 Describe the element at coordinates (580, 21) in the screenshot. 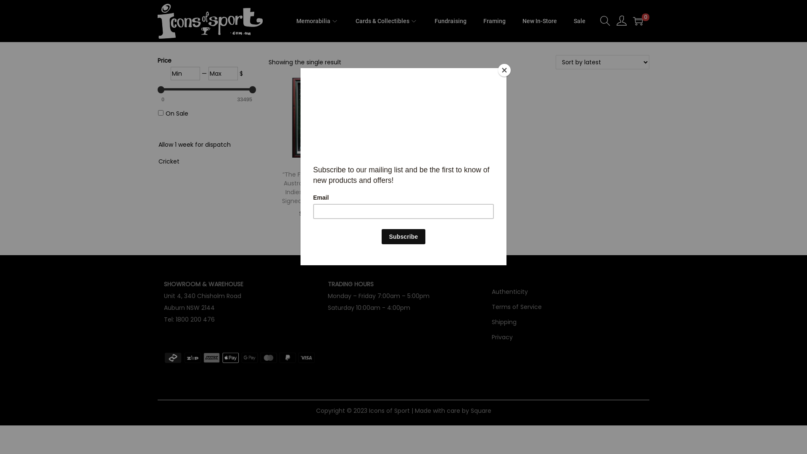

I see `Sale` at that location.